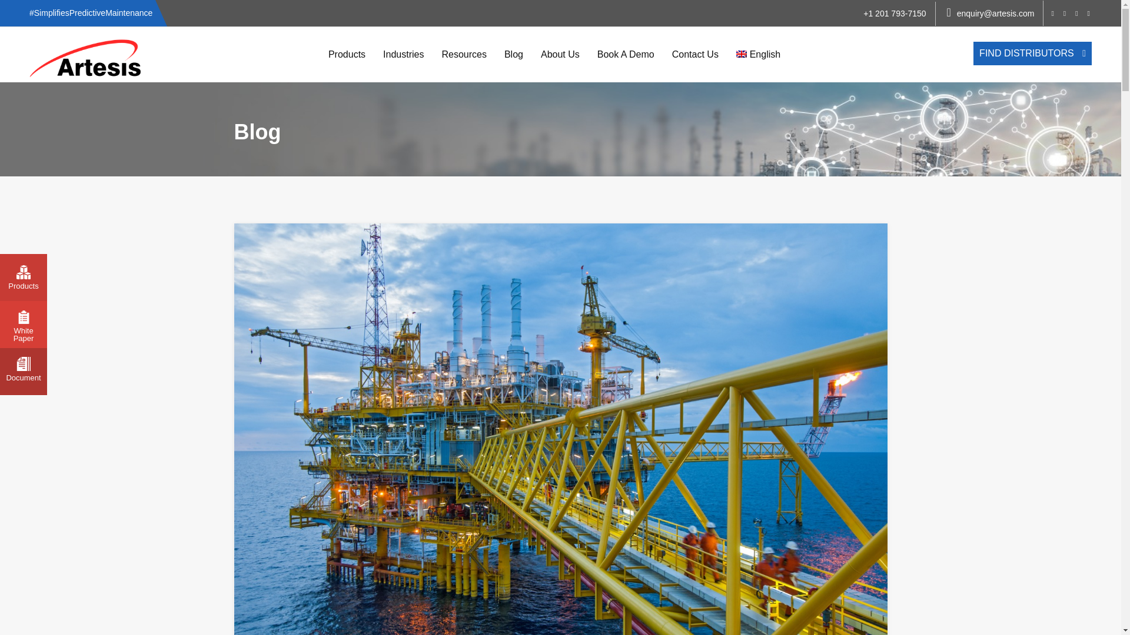 Image resolution: width=1130 pixels, height=635 pixels. What do you see at coordinates (403, 55) in the screenshot?
I see `Industries` at bounding box center [403, 55].